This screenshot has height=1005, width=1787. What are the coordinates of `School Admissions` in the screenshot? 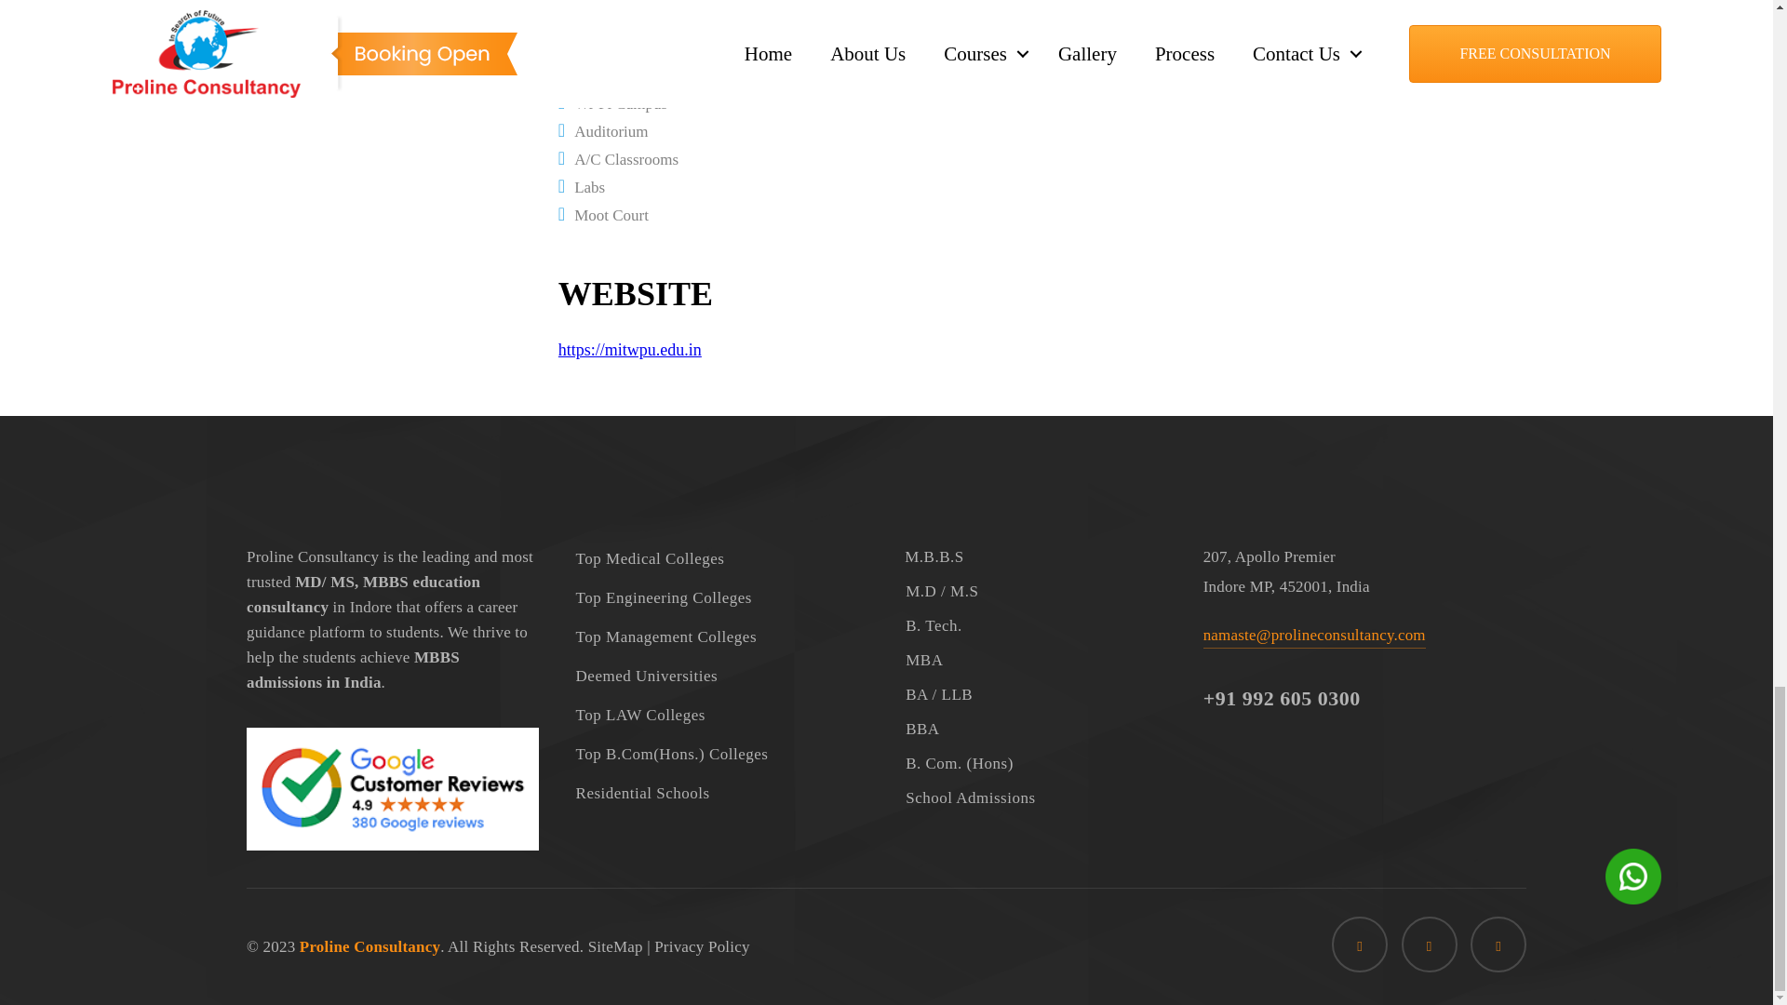 It's located at (1035, 797).